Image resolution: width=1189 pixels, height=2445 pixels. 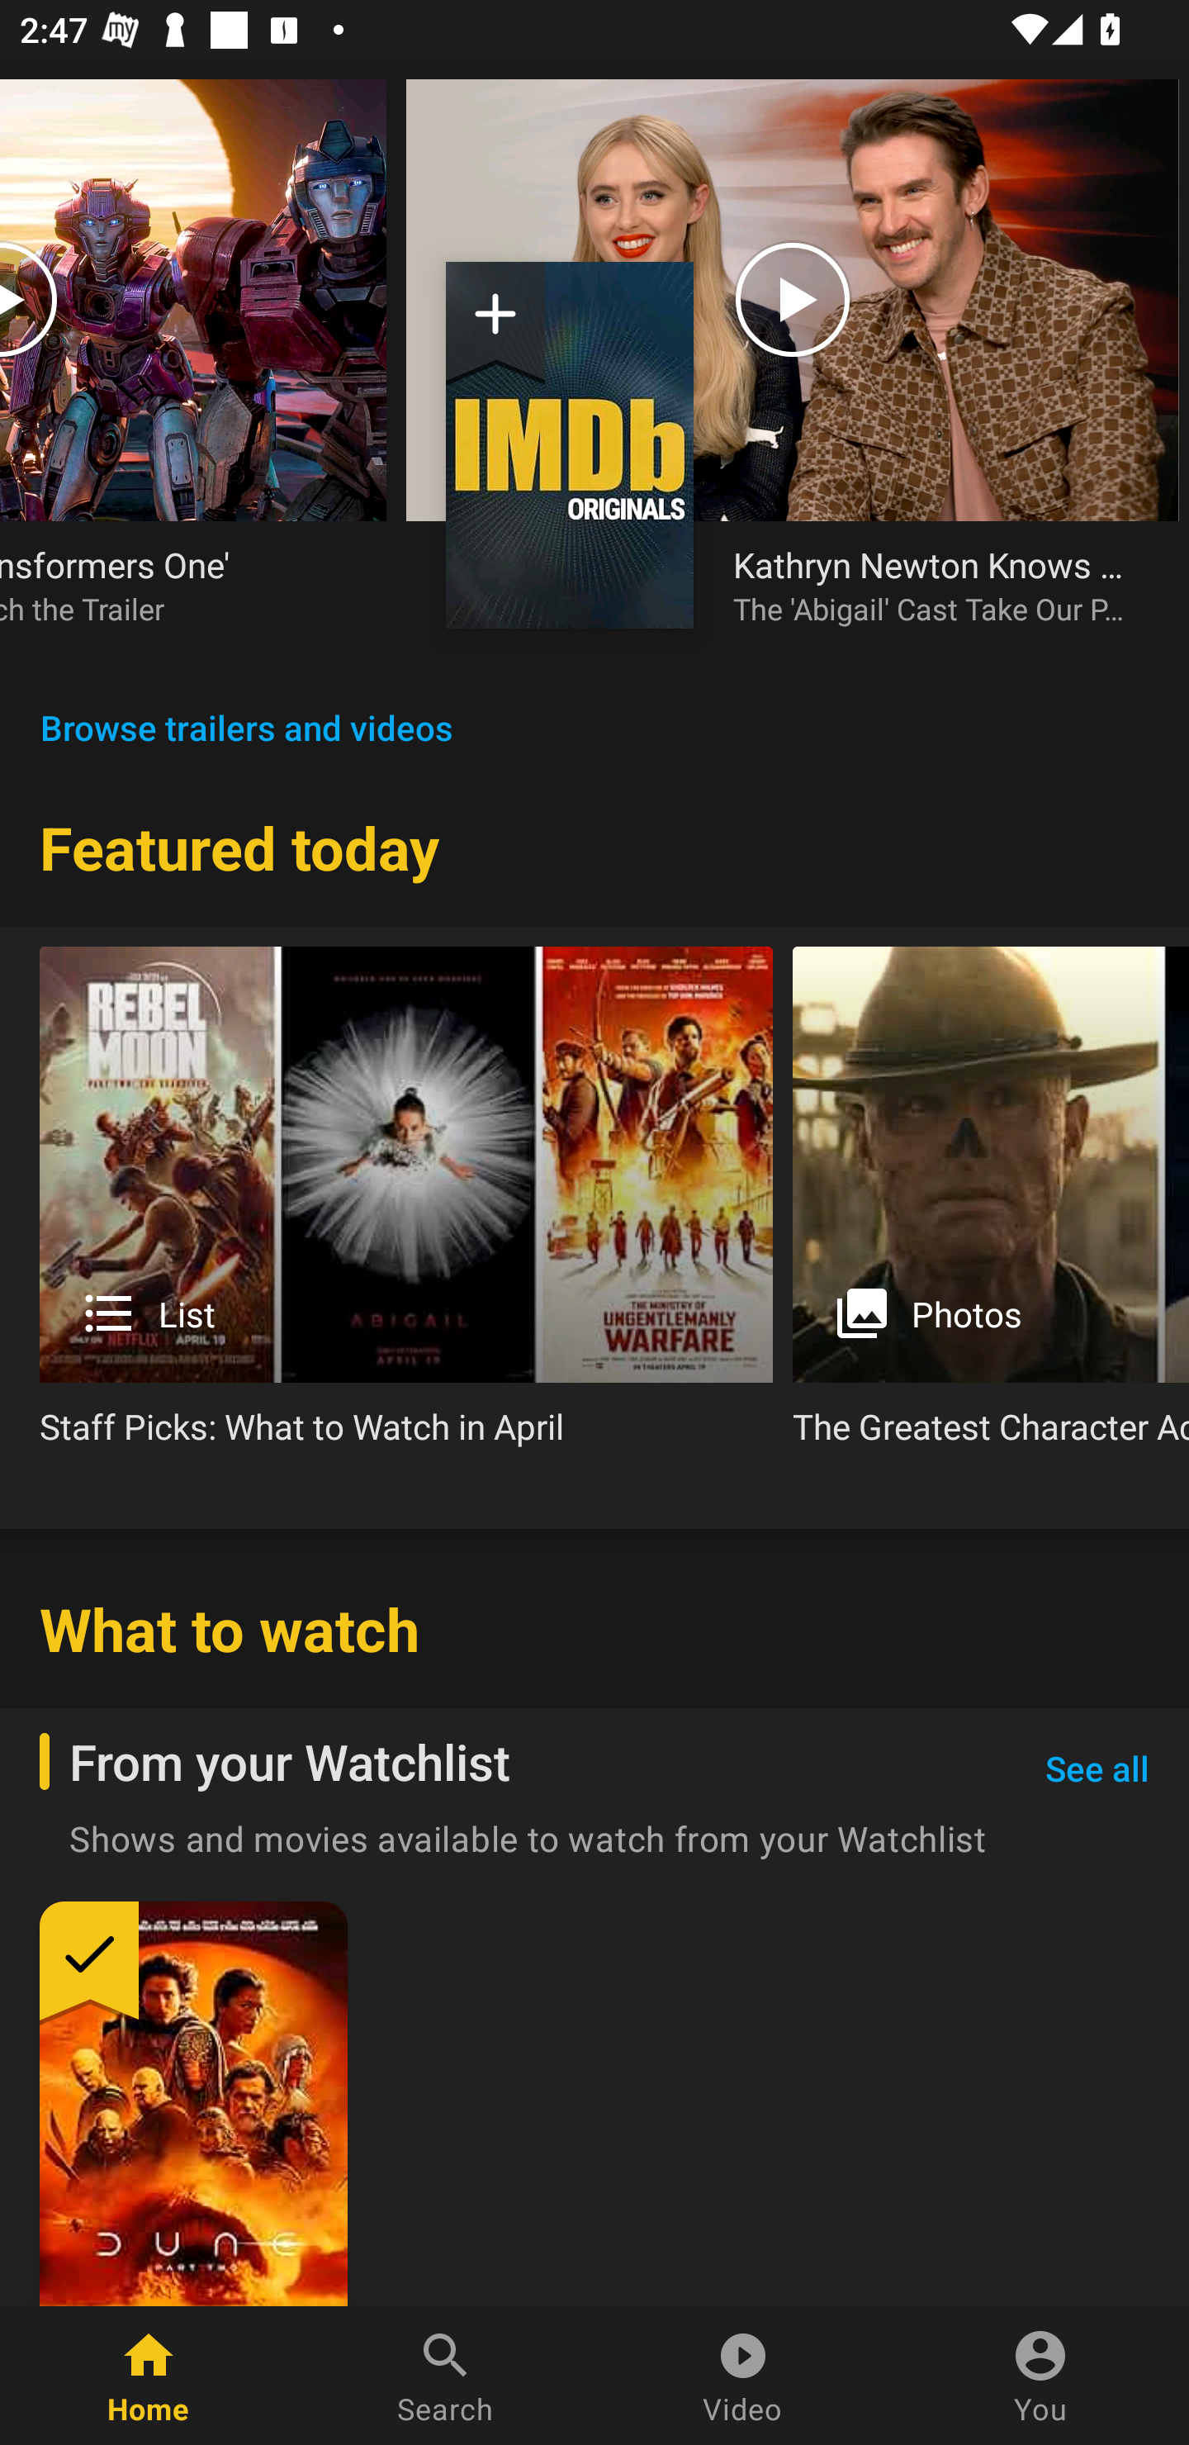 I want to click on Not in watchlist, so click(x=495, y=324).